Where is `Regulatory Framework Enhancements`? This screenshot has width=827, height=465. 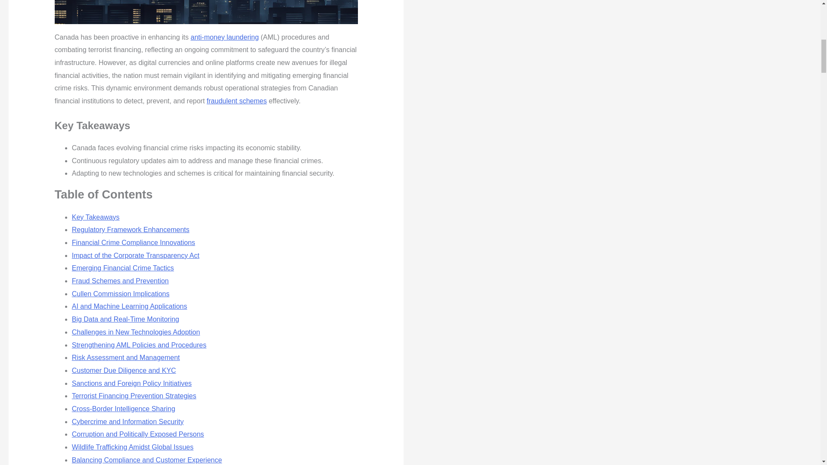
Regulatory Framework Enhancements is located at coordinates (131, 229).